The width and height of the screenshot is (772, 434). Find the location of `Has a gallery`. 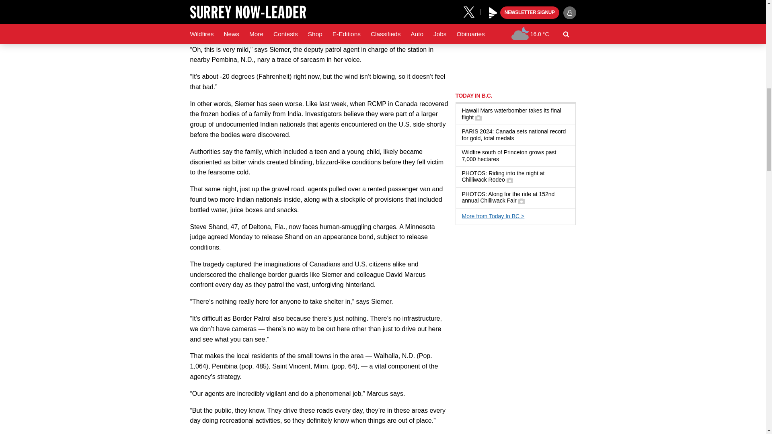

Has a gallery is located at coordinates (521, 201).